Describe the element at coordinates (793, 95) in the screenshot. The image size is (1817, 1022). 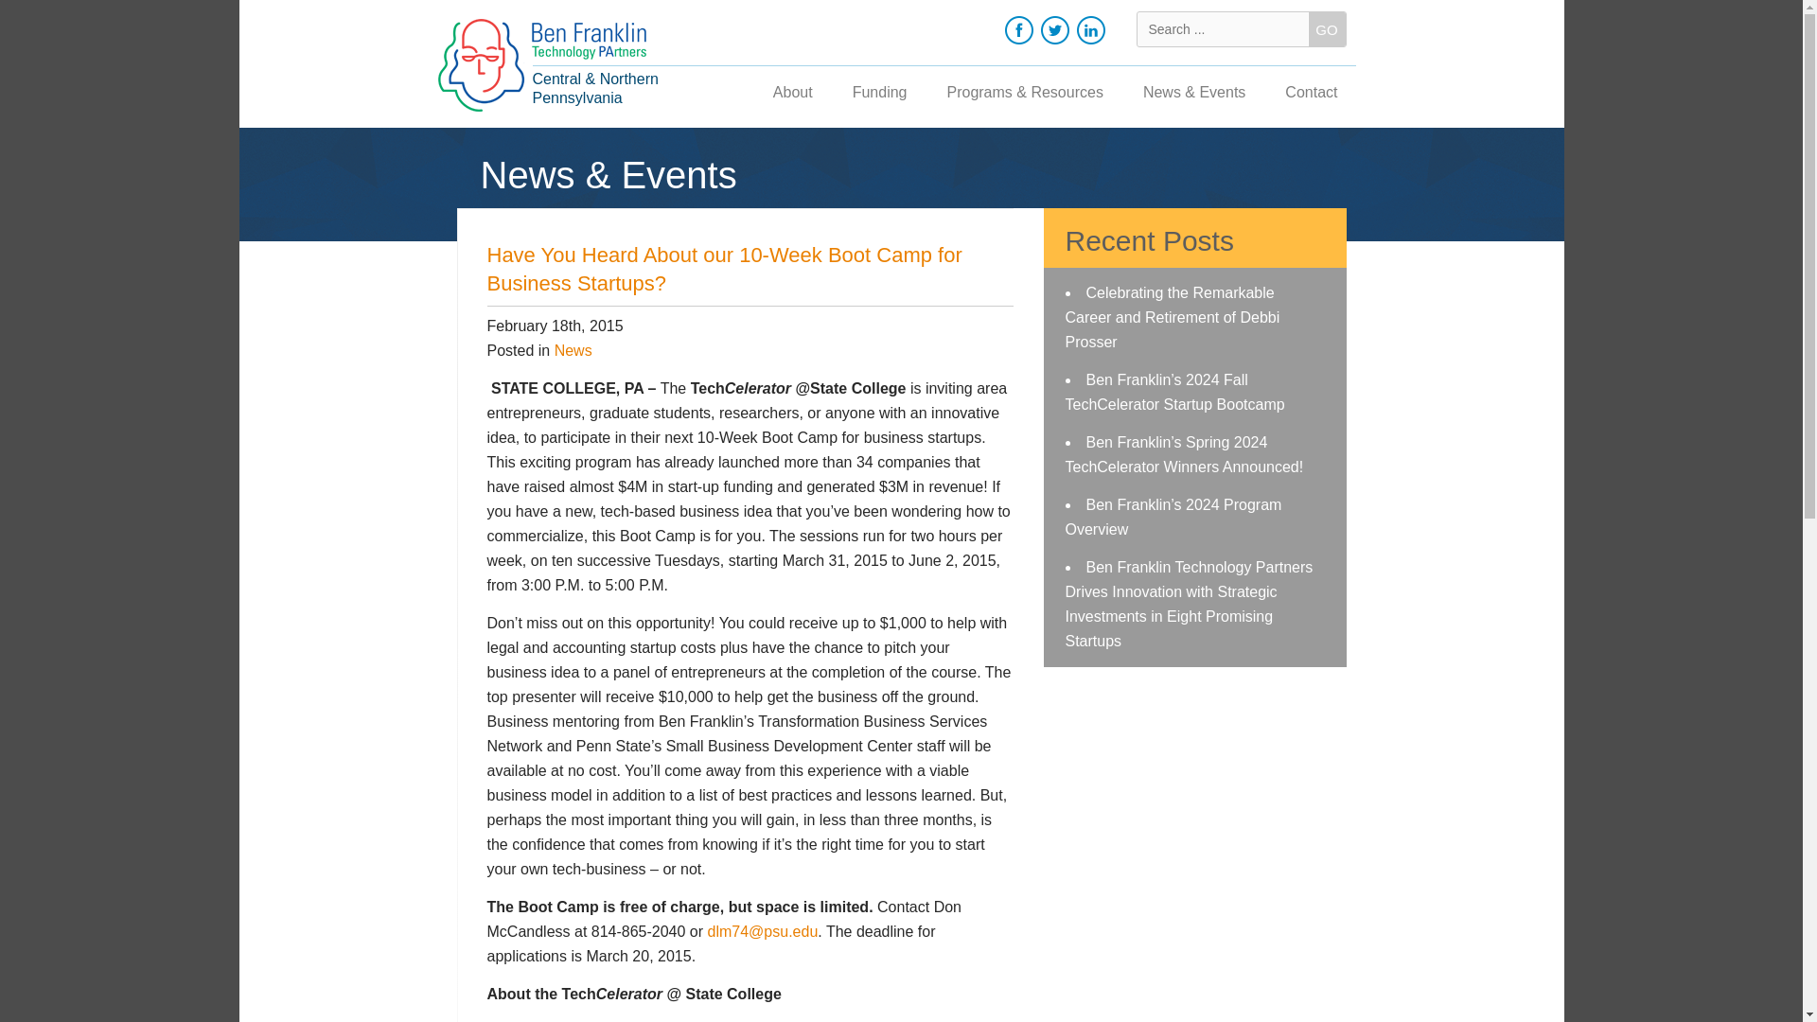
I see `About` at that location.